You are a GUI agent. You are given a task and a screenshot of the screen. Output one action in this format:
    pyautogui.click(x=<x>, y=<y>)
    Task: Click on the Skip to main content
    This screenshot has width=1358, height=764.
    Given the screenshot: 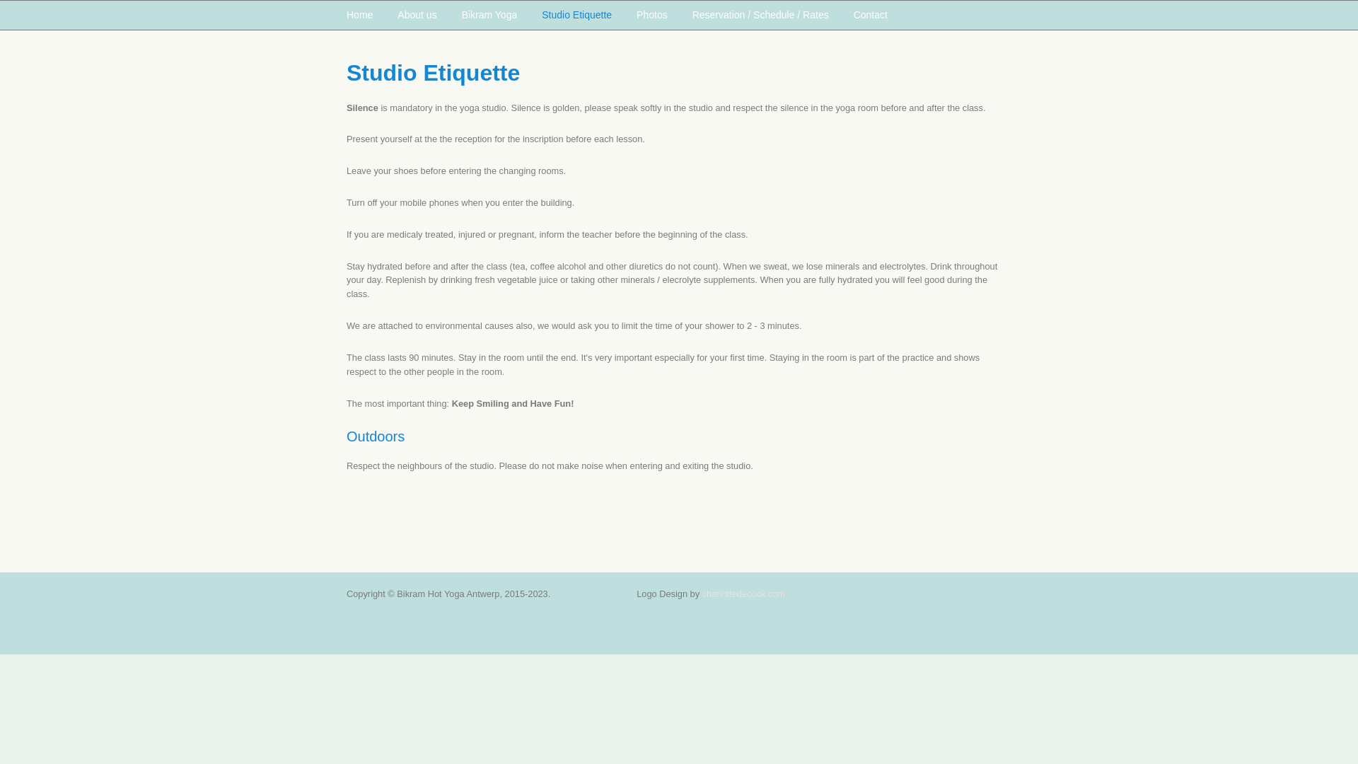 What is the action you would take?
    pyautogui.click(x=41, y=0)
    